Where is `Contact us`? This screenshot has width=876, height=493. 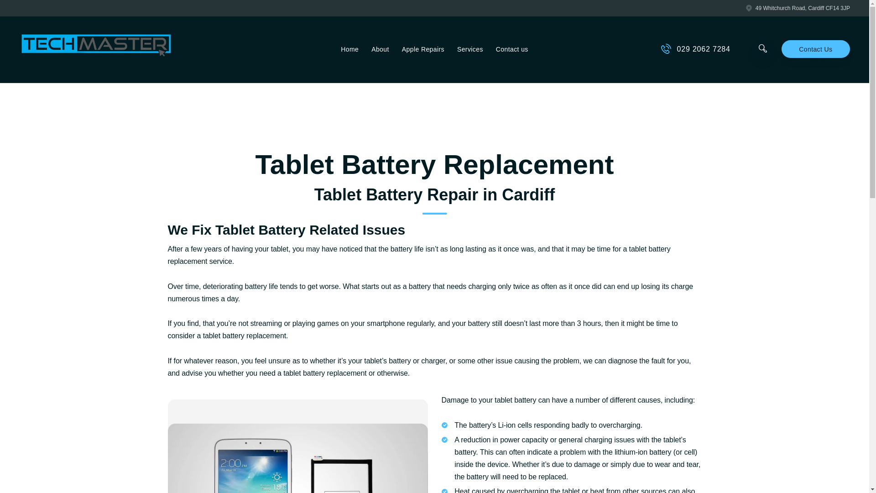
Contact us is located at coordinates (512, 49).